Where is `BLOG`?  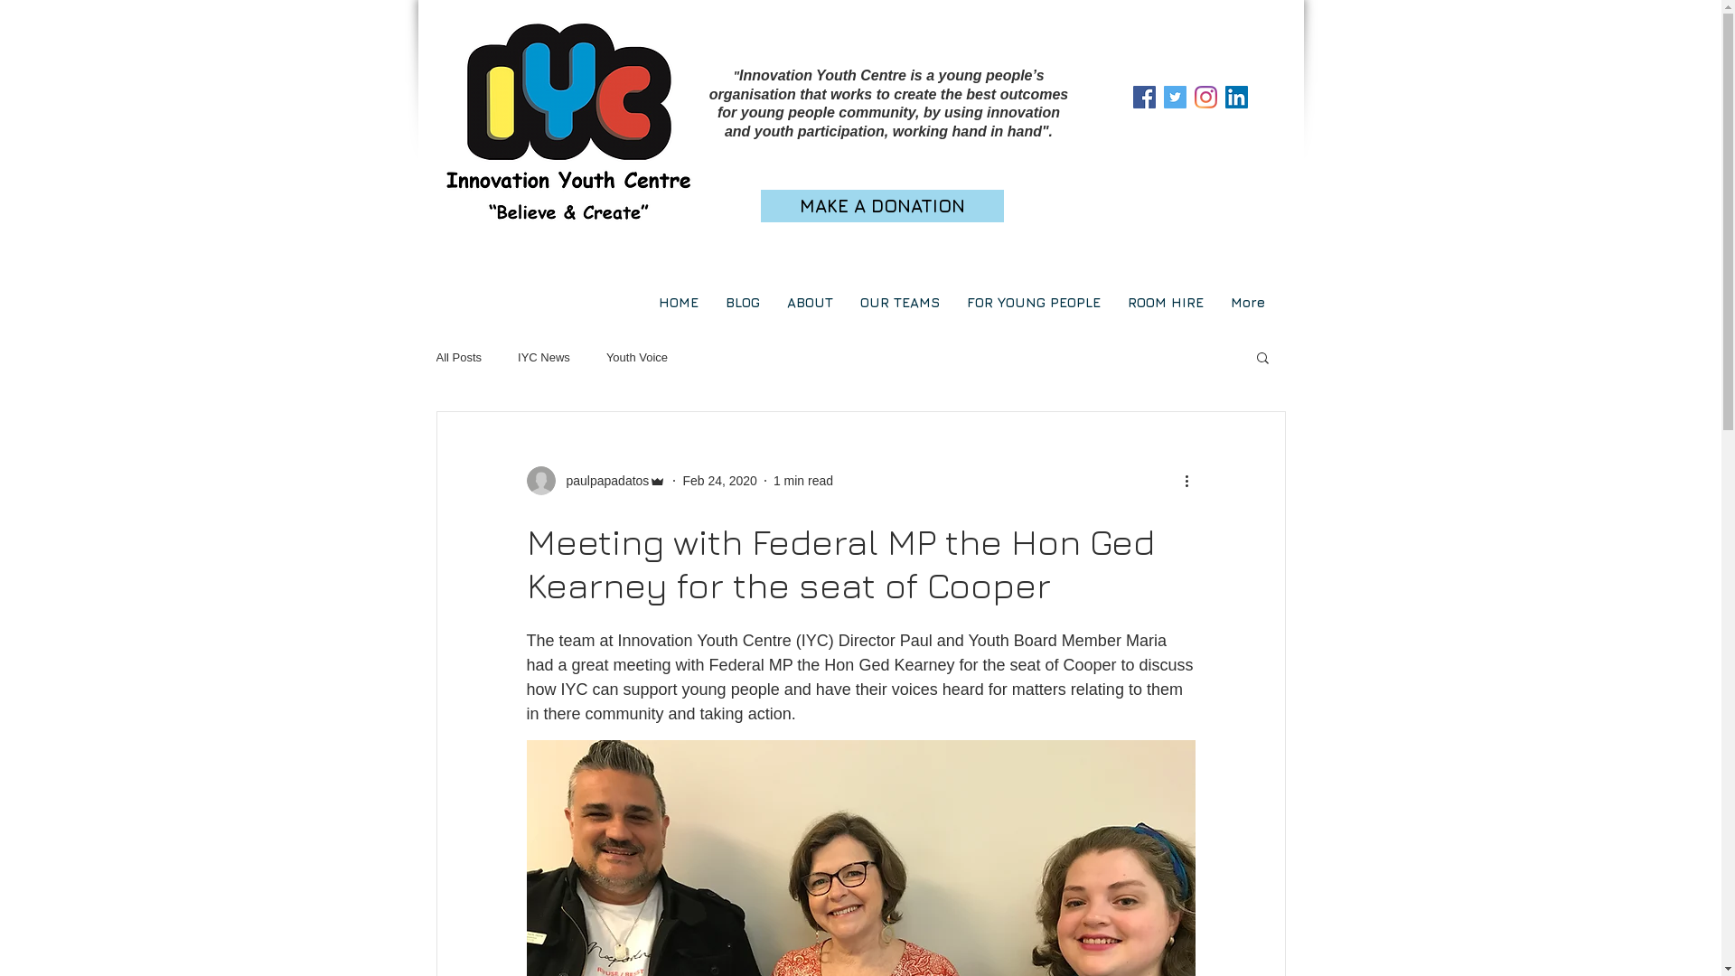
BLOG is located at coordinates (743, 300).